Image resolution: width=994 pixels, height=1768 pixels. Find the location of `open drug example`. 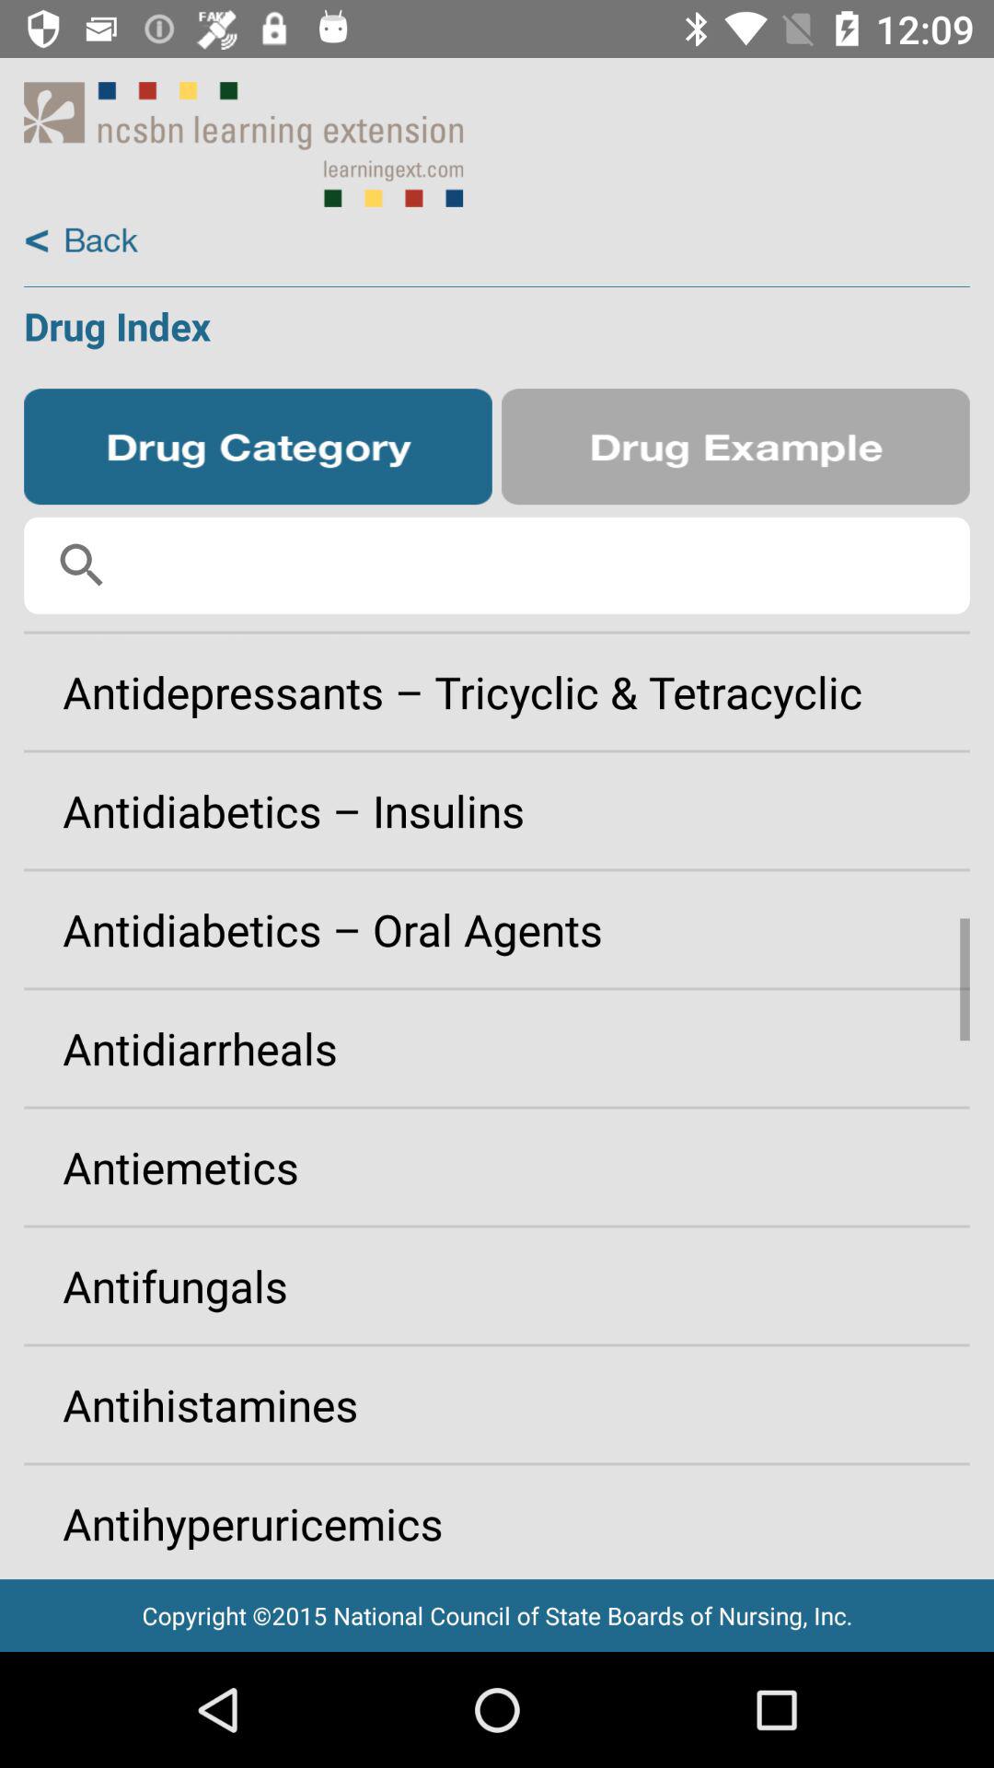

open drug example is located at coordinates (735, 447).